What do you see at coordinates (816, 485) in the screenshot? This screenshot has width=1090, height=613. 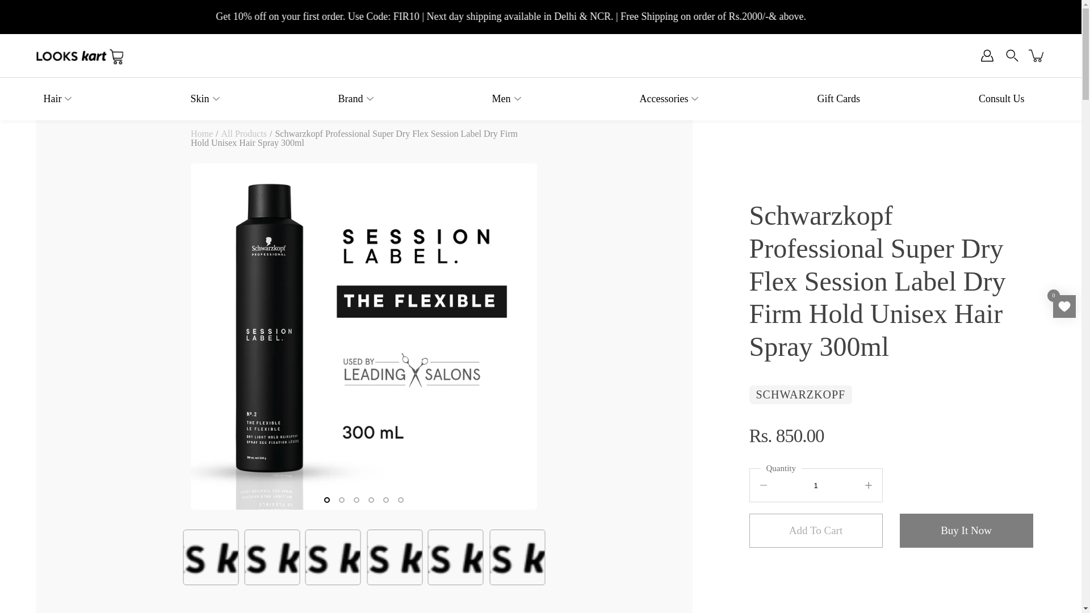 I see `1` at bounding box center [816, 485].